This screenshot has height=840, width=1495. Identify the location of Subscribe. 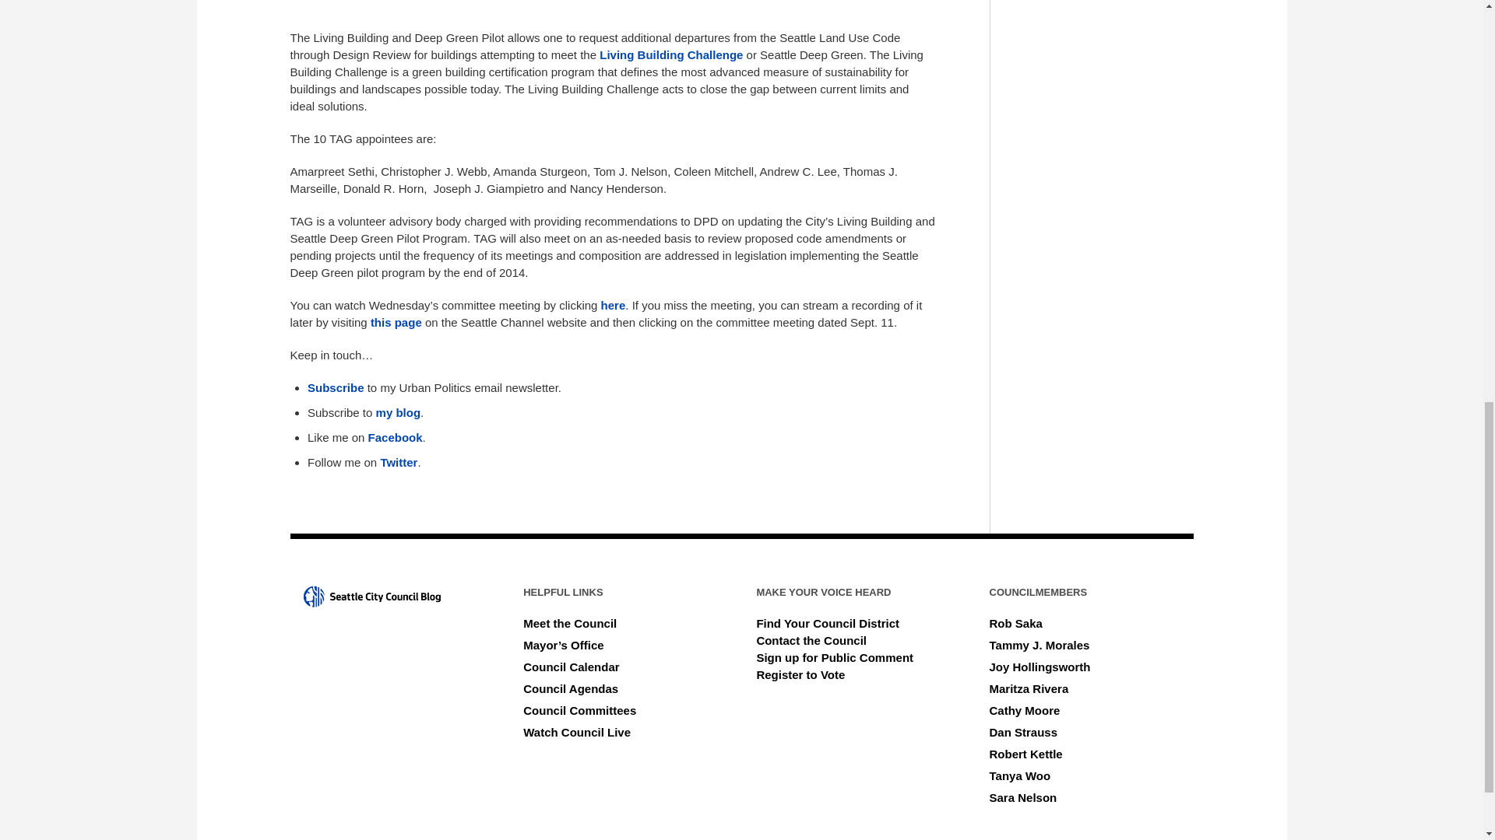
(338, 387).